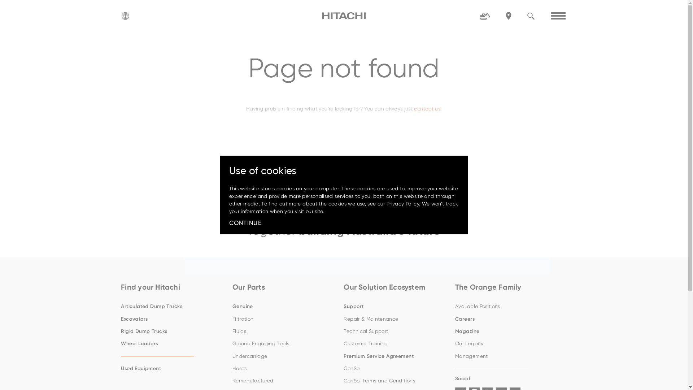  I want to click on Filtration, so click(284, 319).